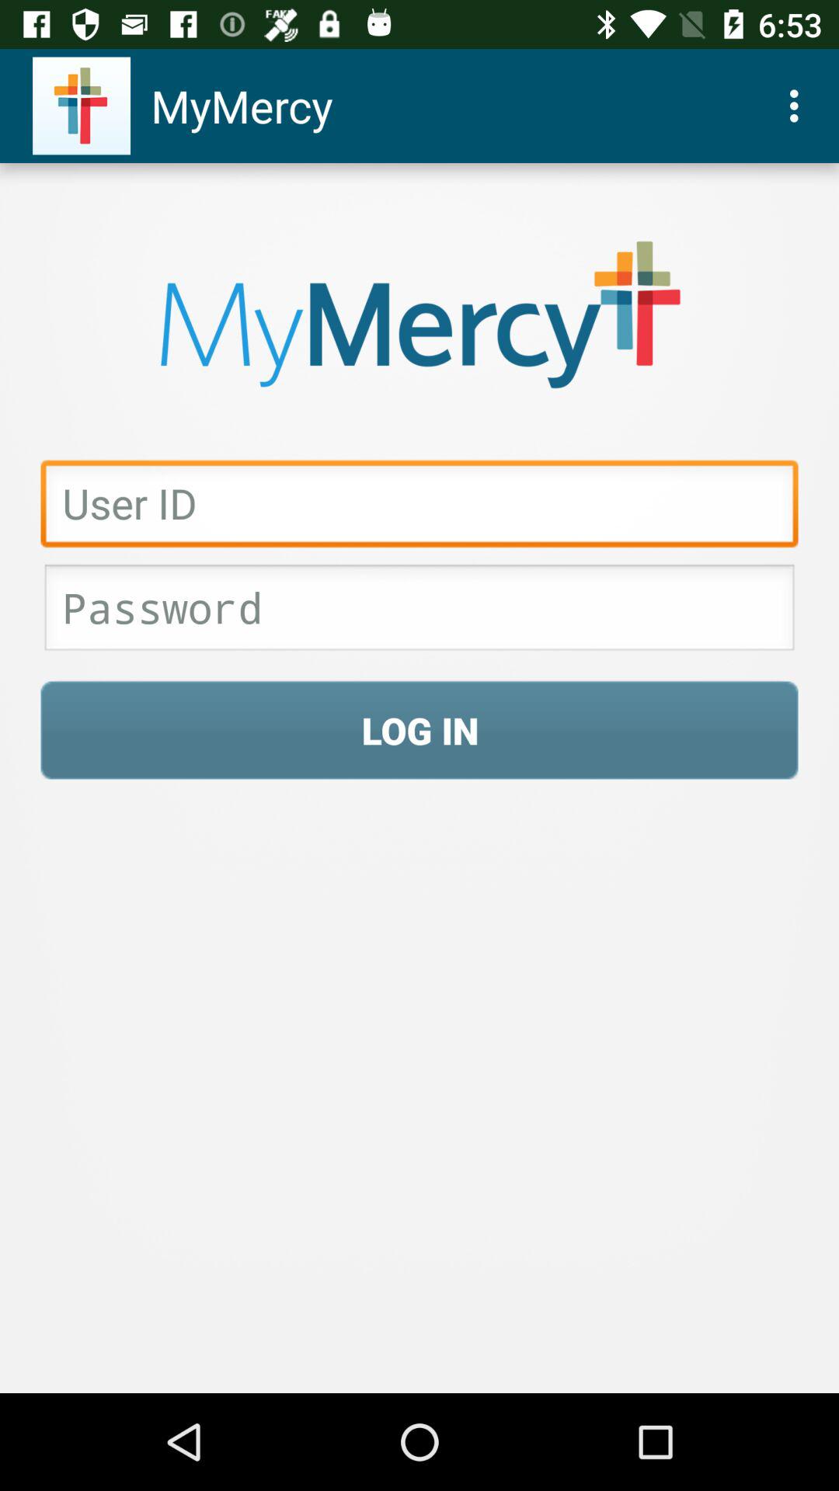 This screenshot has height=1491, width=839. Describe the element at coordinates (419, 508) in the screenshot. I see `enter user id` at that location.